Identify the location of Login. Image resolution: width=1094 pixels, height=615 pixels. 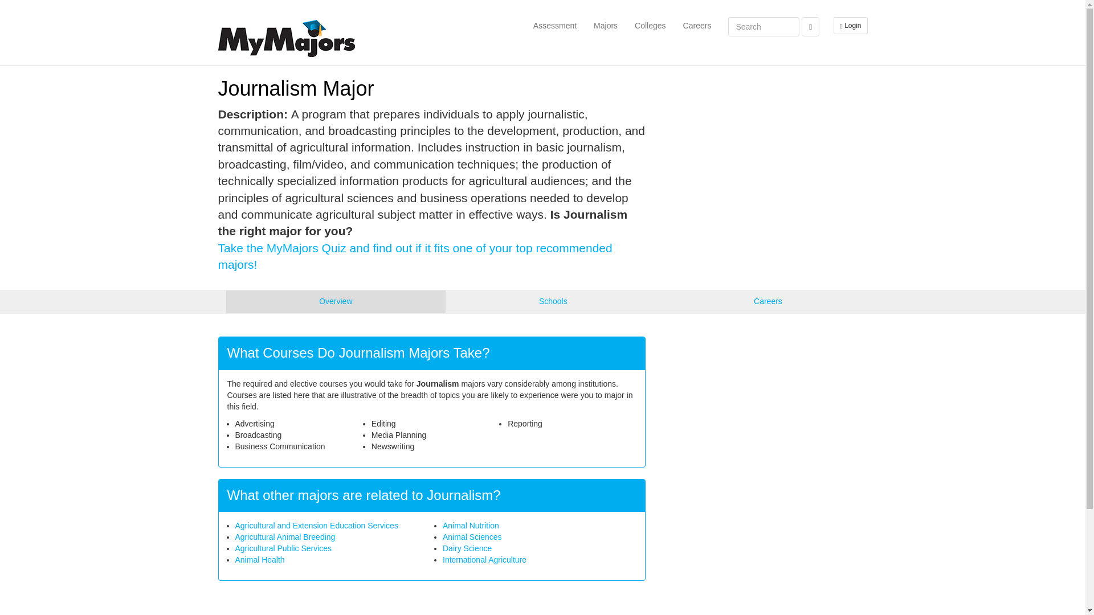
(848, 26).